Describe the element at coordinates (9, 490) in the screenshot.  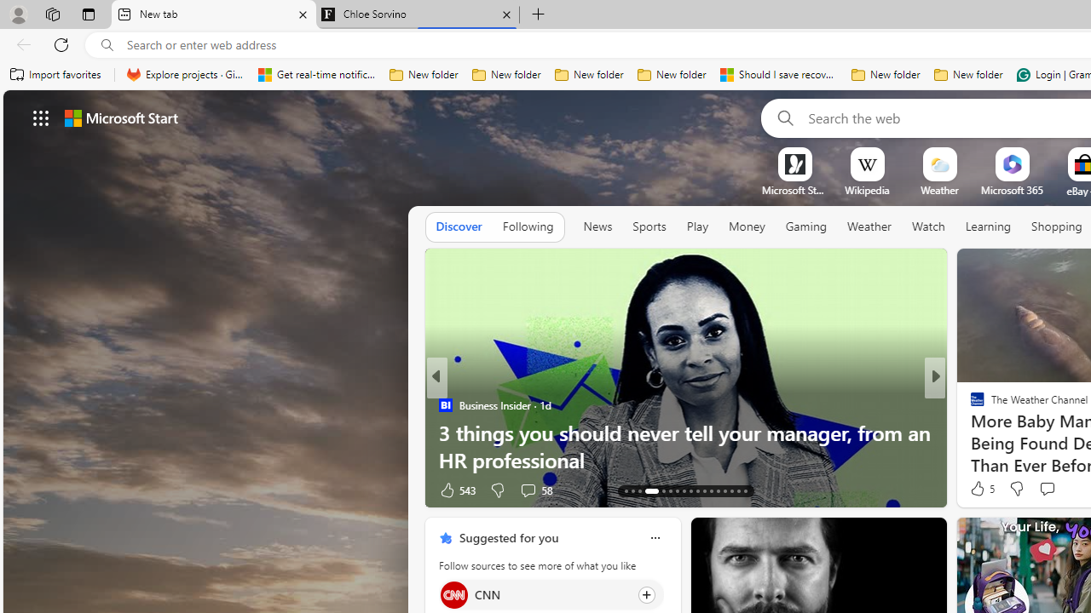
I see `View comments 58 Comment` at that location.